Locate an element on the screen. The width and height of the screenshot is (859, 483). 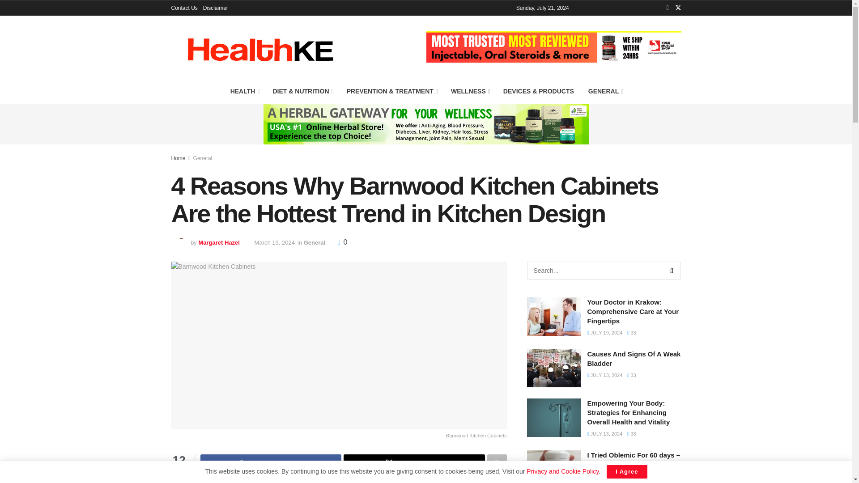
Disclaimer is located at coordinates (216, 8).